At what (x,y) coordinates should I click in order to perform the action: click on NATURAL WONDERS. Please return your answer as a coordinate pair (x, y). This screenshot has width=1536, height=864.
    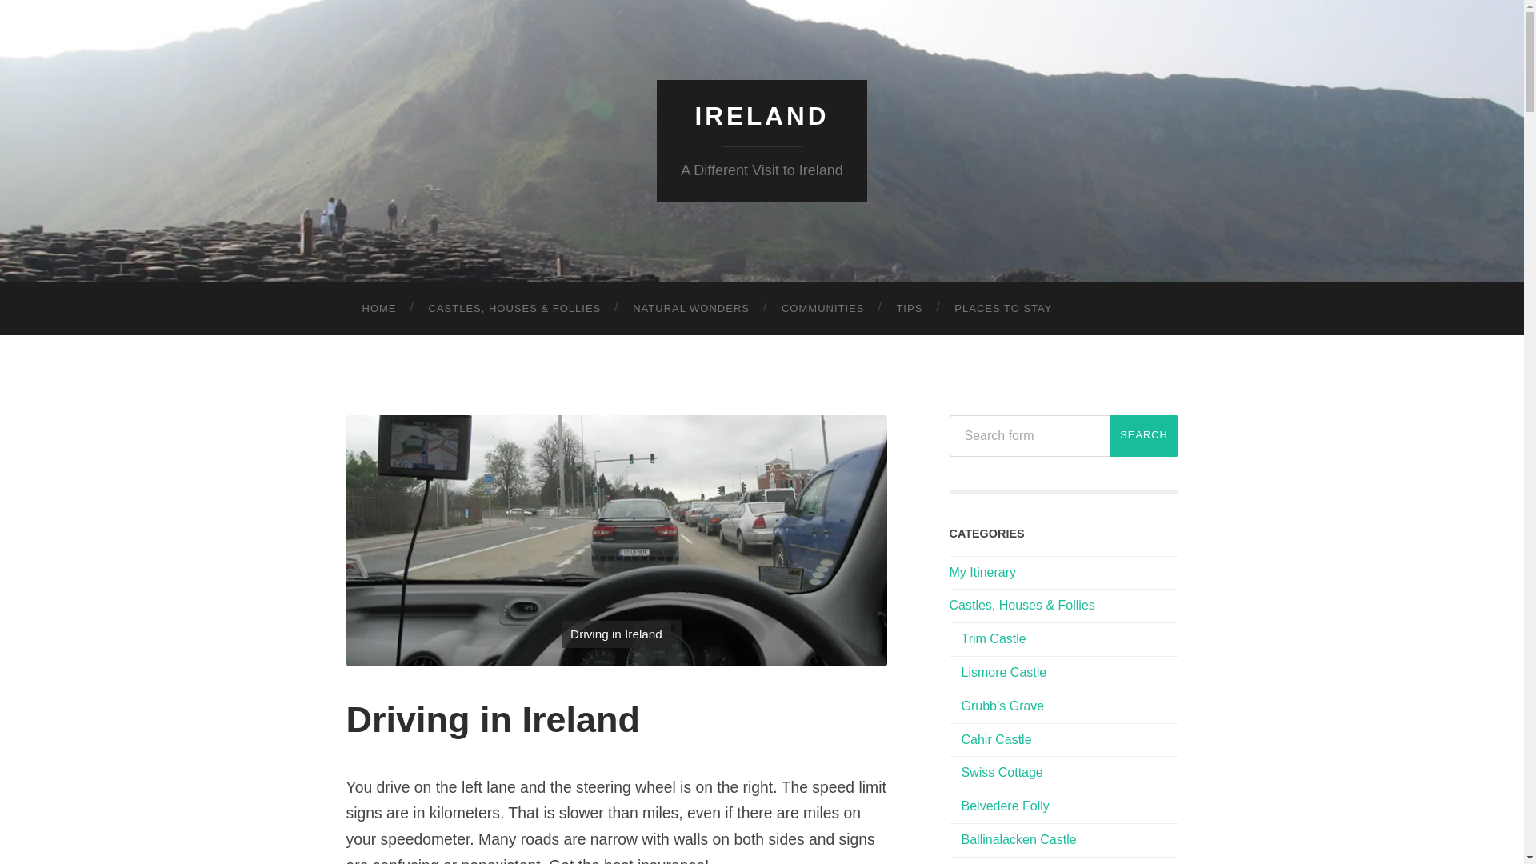
    Looking at the image, I should click on (691, 309).